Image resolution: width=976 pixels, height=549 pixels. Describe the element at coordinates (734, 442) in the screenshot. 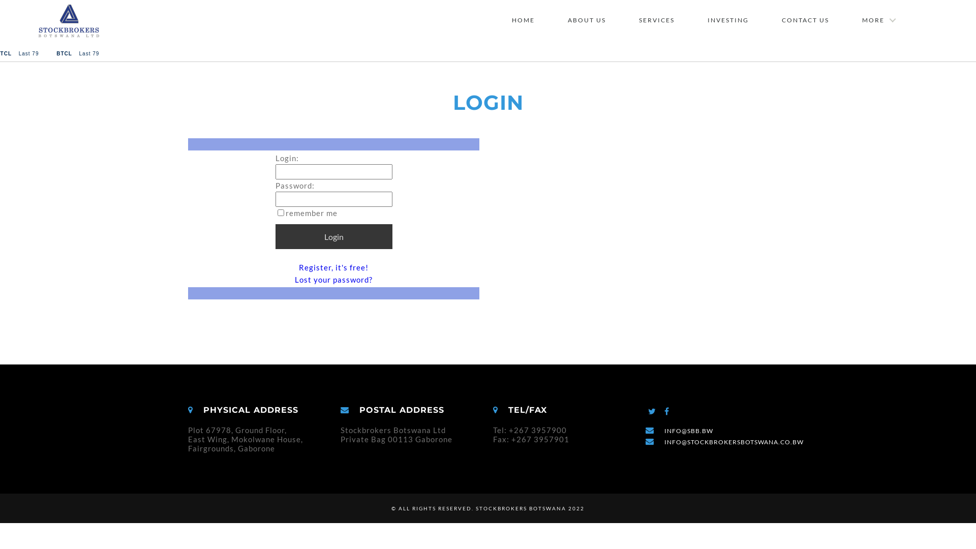

I see `INFO@STOCKBROKERSBOTSWANA.CO.BW` at that location.